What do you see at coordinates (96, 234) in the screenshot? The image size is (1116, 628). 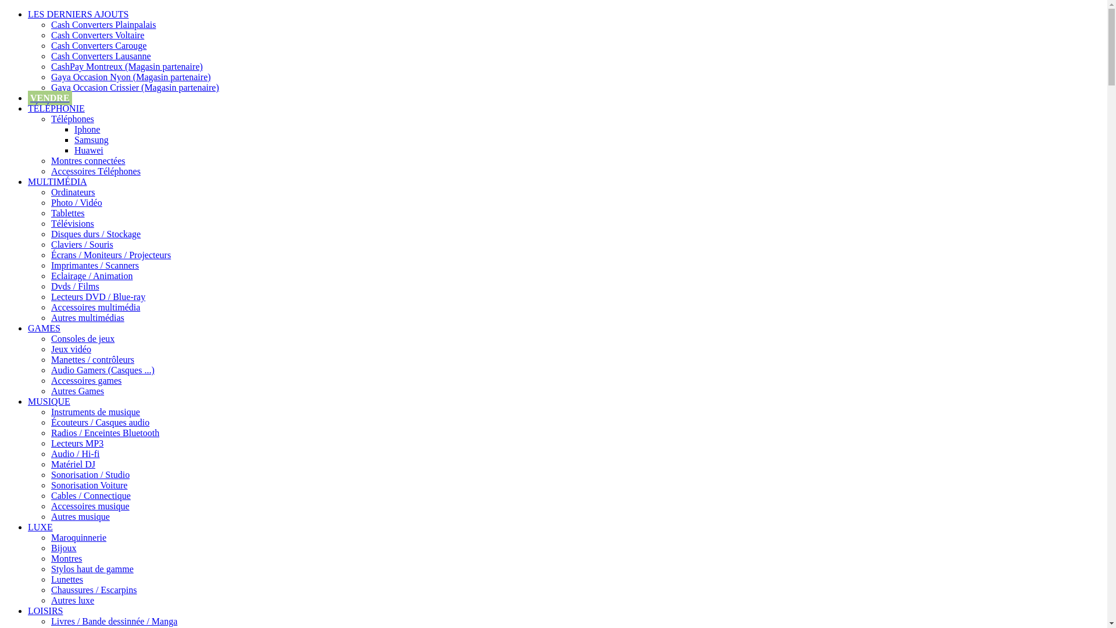 I see `Disques durs / Stockage` at bounding box center [96, 234].